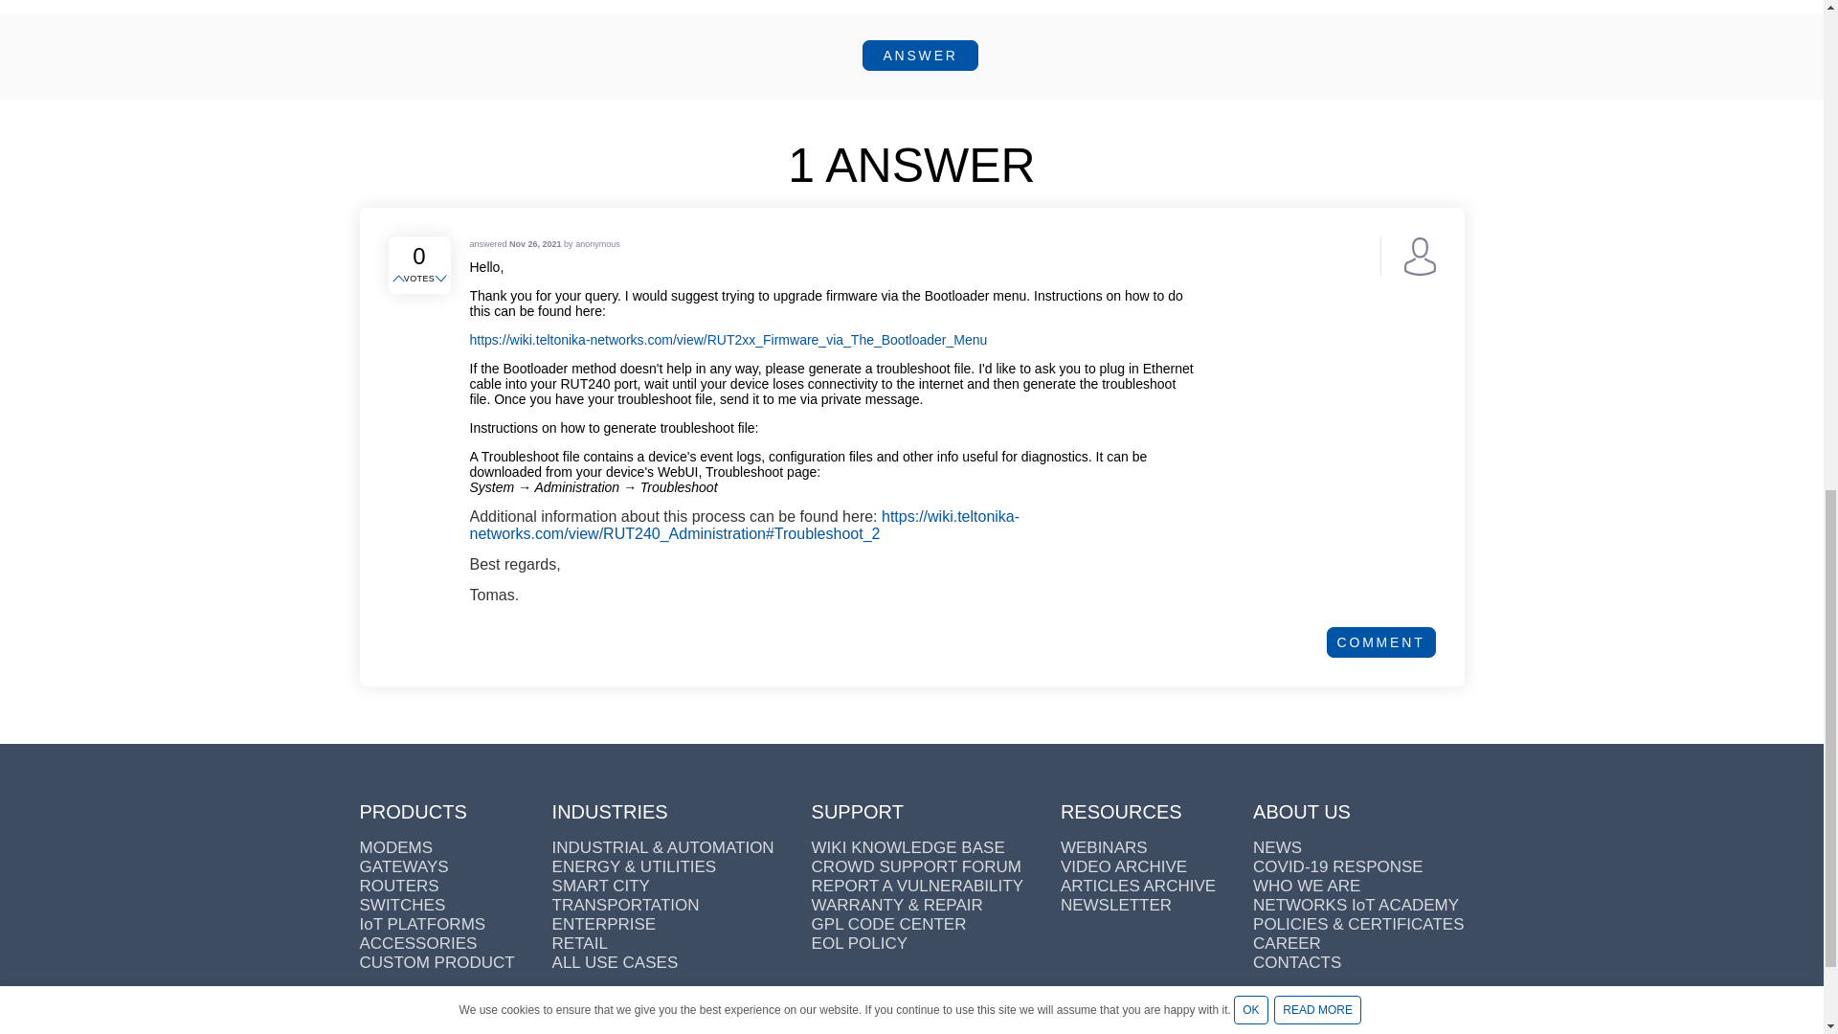 This screenshot has height=1034, width=1838. What do you see at coordinates (442, 280) in the screenshot?
I see `Click to vote down` at bounding box center [442, 280].